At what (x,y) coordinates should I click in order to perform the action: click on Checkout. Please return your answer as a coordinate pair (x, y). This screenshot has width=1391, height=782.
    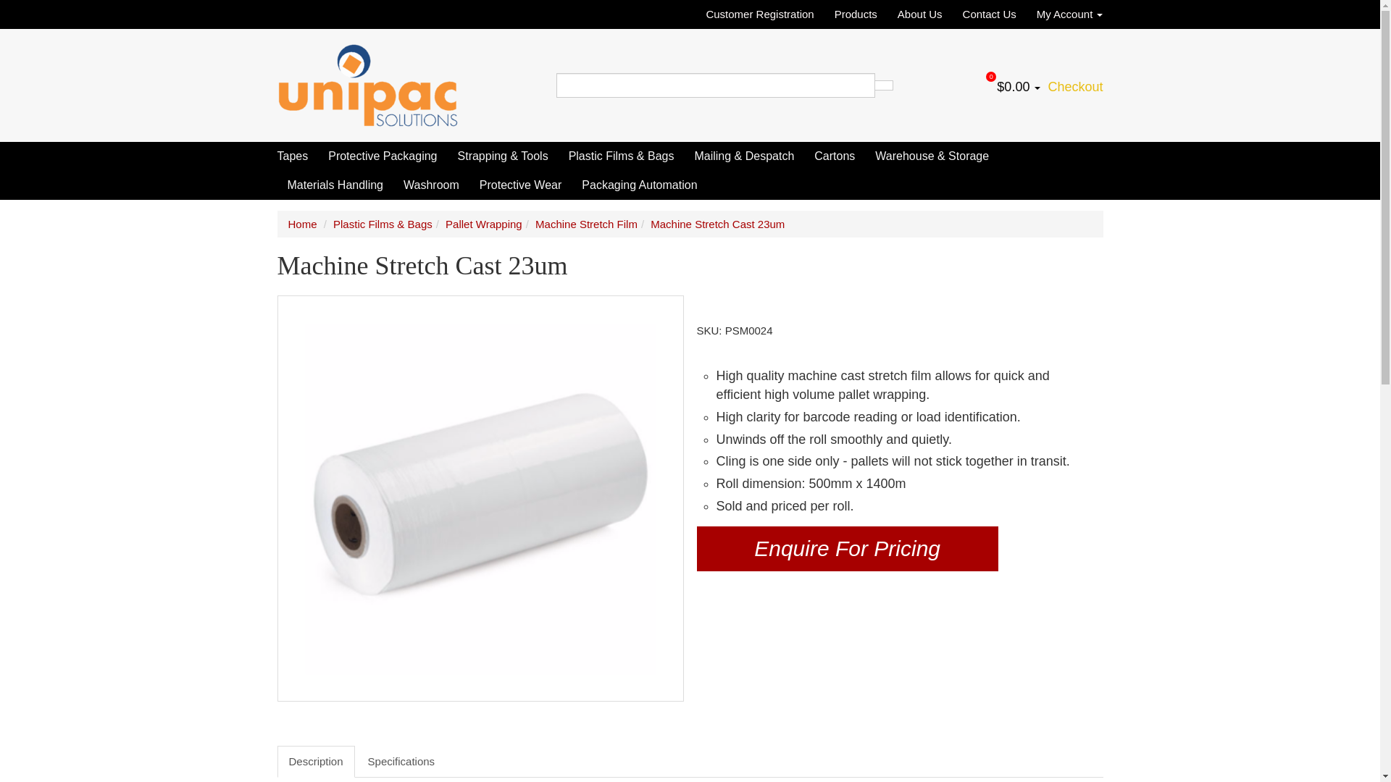
    Looking at the image, I should click on (1074, 87).